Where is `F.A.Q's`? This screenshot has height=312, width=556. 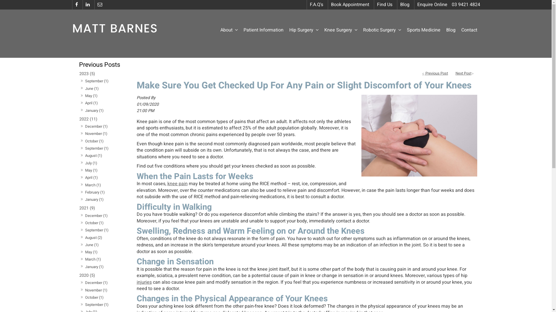
F.A.Q's is located at coordinates (316, 5).